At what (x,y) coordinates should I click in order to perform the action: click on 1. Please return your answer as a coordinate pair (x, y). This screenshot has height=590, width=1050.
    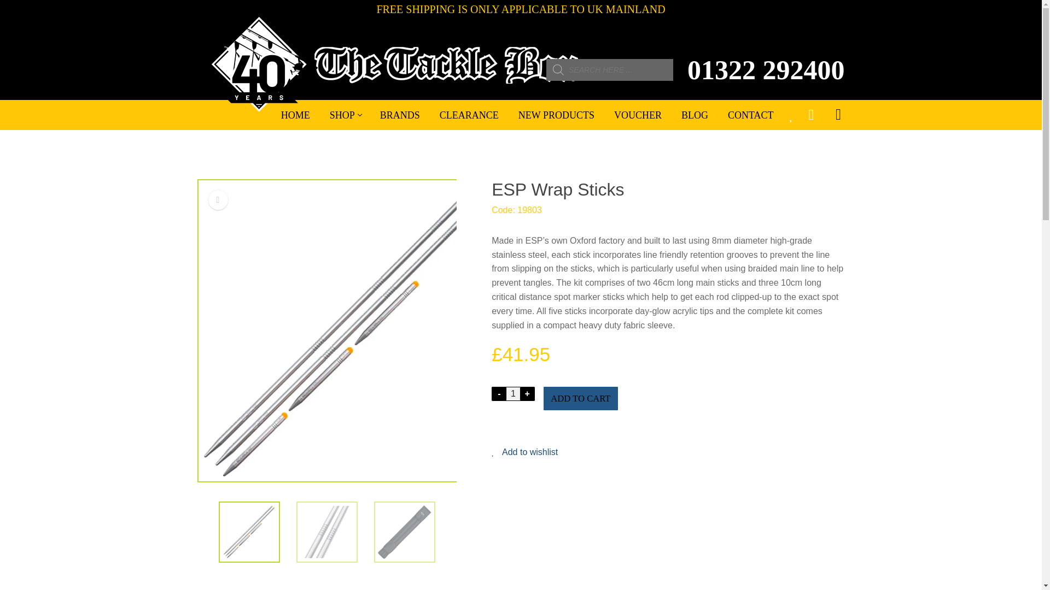
    Looking at the image, I should click on (513, 393).